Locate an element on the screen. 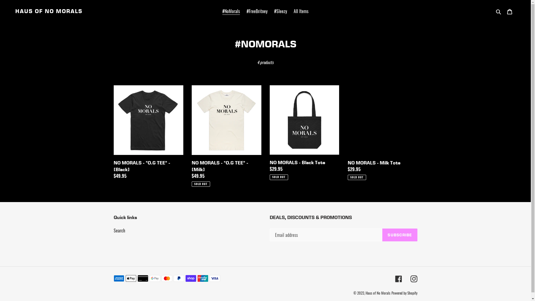  Search is located at coordinates (119, 230).